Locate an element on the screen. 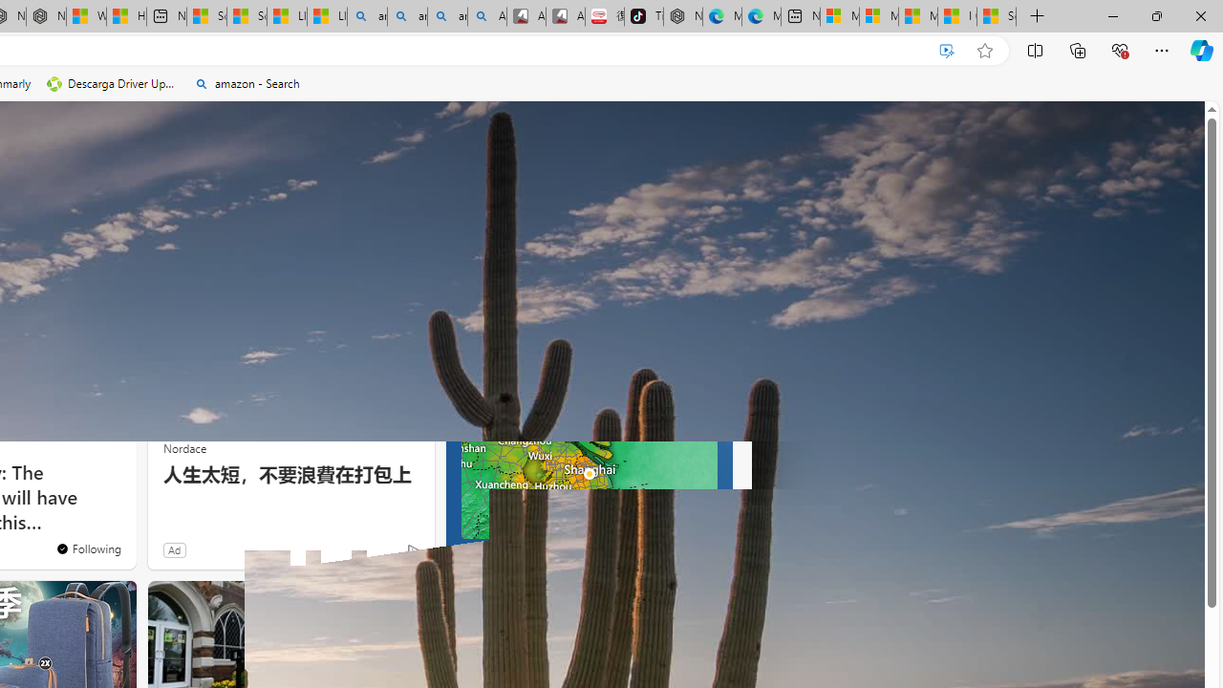  See more is located at coordinates (113, 302).